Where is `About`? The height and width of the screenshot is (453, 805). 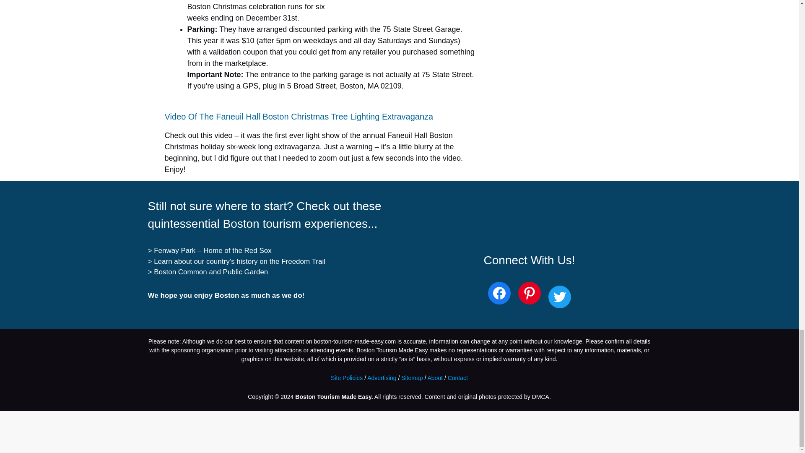
About is located at coordinates (435, 378).